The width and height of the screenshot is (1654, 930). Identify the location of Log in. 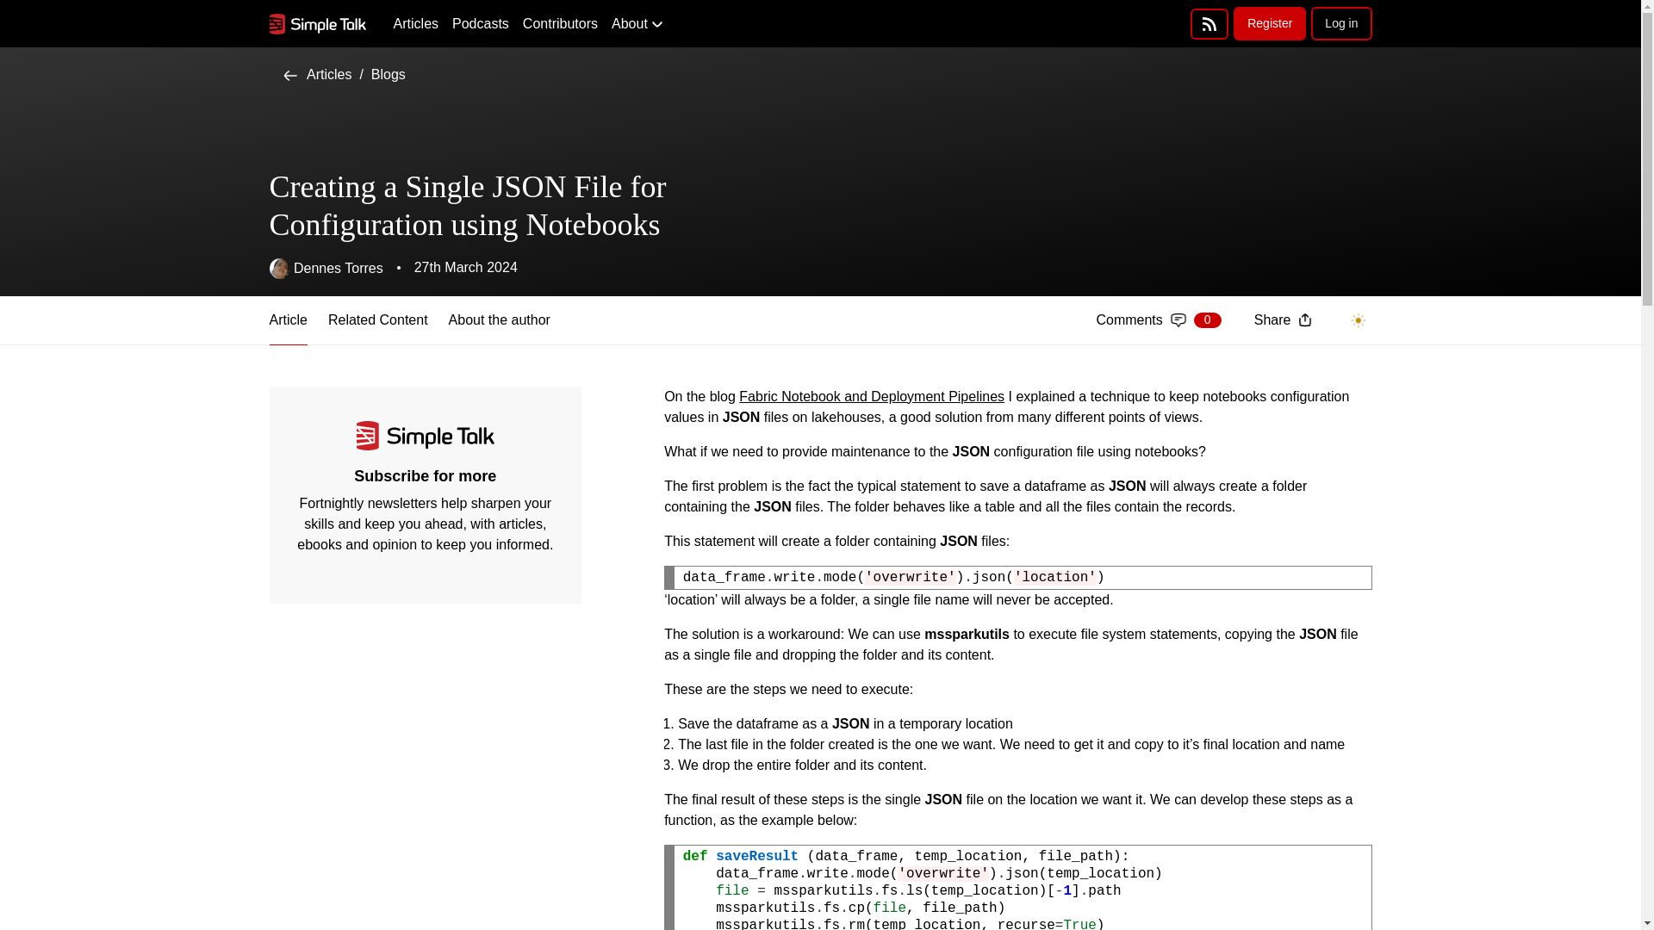
(388, 74).